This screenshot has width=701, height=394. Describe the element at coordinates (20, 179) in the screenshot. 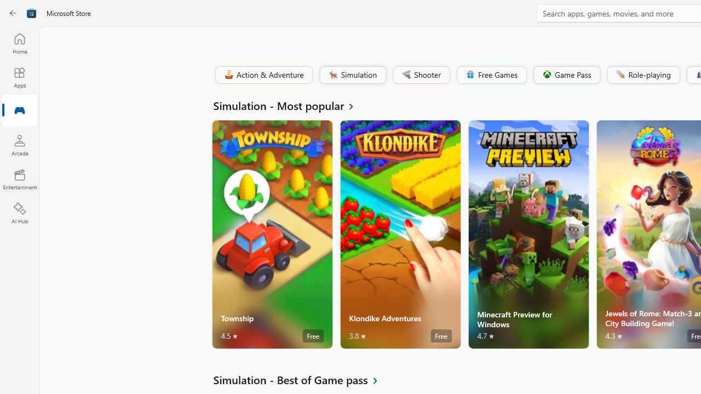

I see `Entertainment` at that location.